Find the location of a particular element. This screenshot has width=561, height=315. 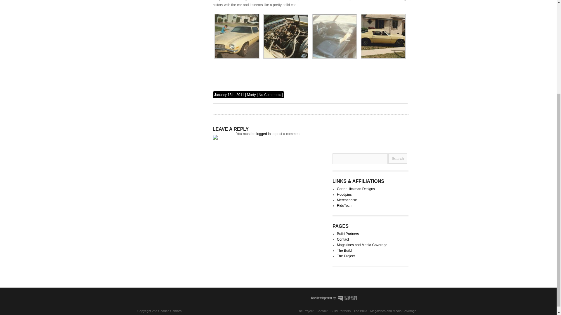

Hoodpins is located at coordinates (344, 194).